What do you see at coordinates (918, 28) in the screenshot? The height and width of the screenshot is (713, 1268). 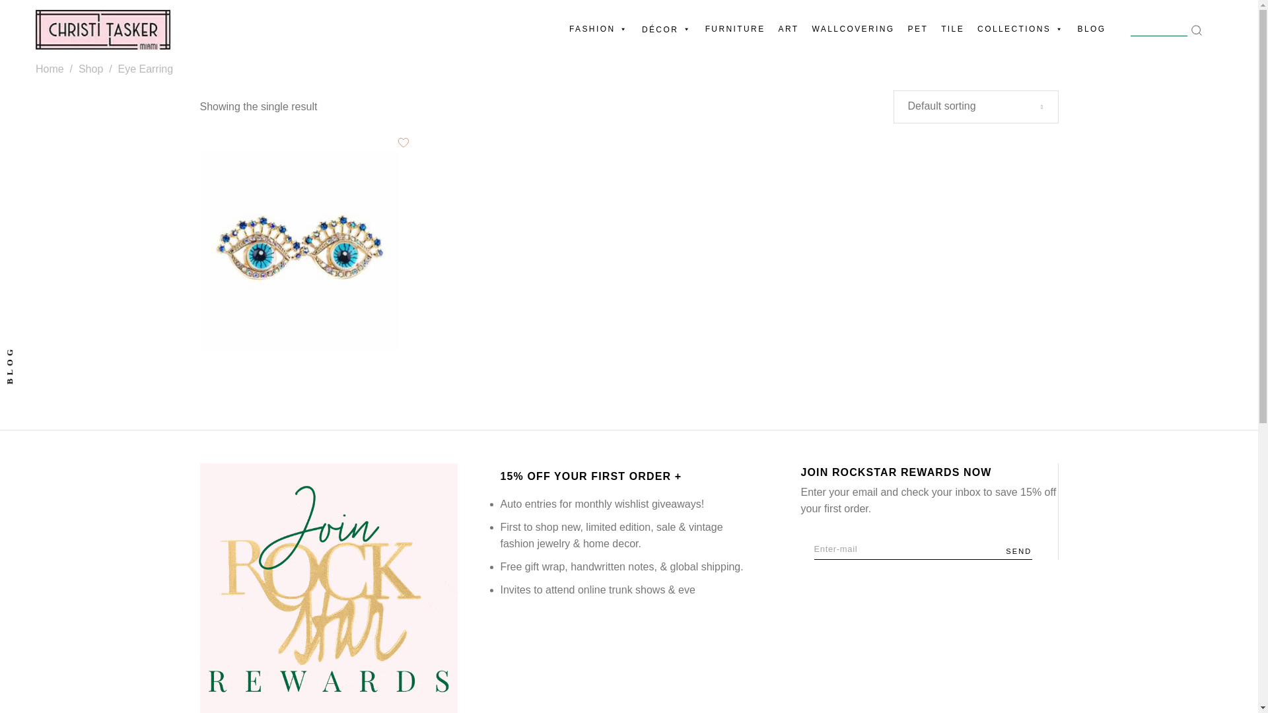 I see `PET` at bounding box center [918, 28].